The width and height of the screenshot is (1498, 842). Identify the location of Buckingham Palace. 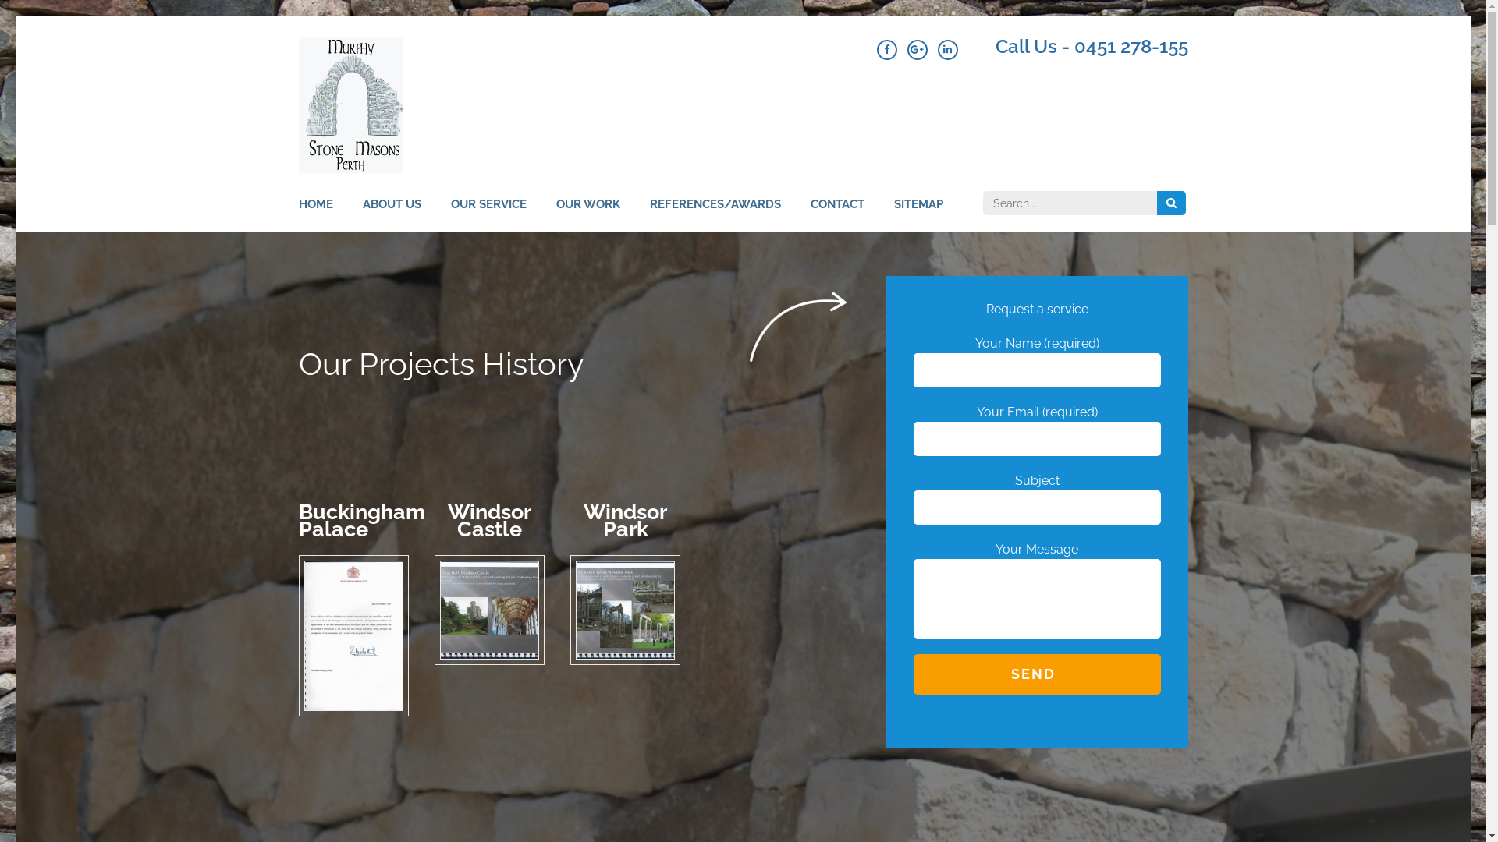
(354, 636).